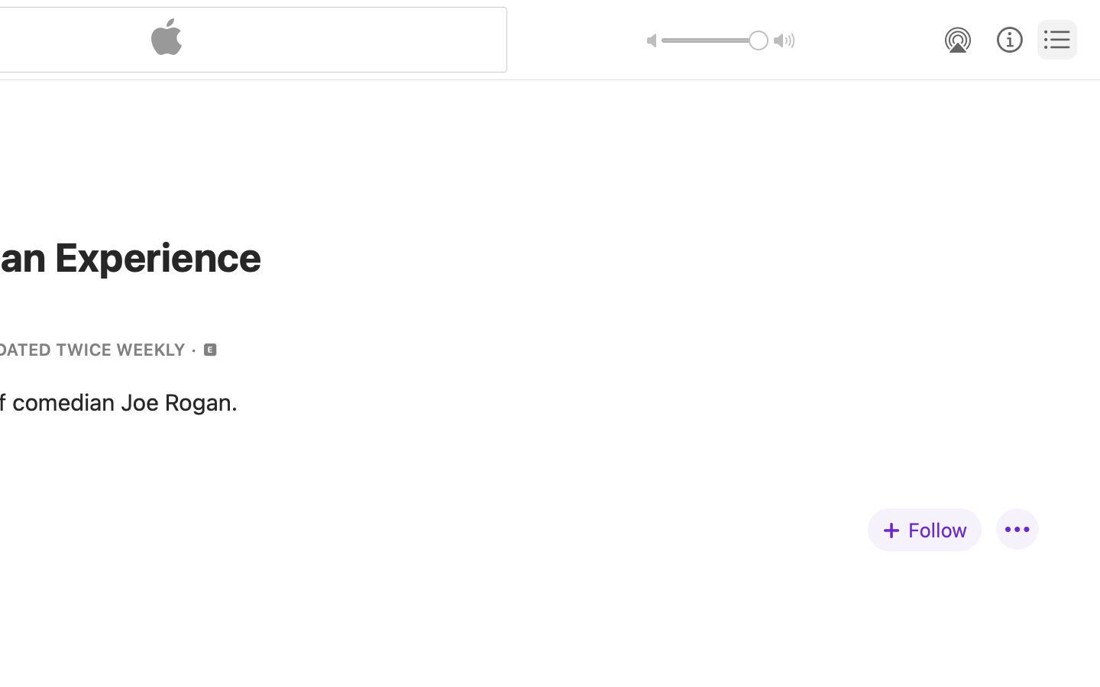  Describe the element at coordinates (715, 40) in the screenshot. I see `1.0` at that location.